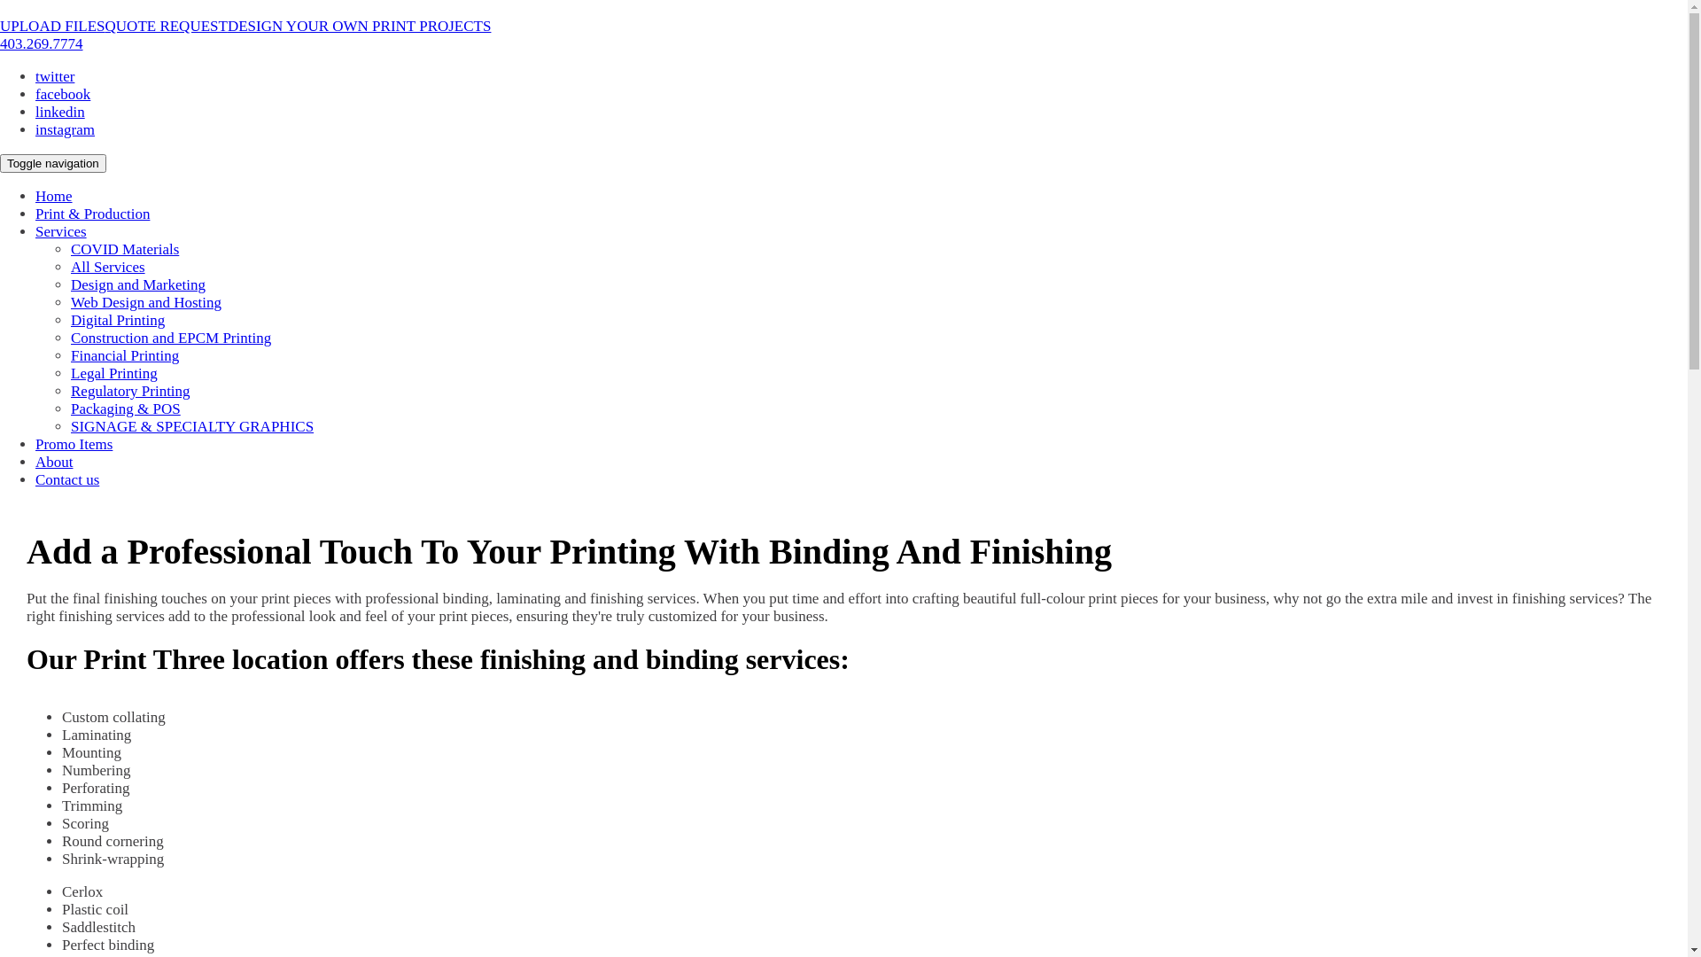  Describe the element at coordinates (138, 284) in the screenshot. I see `Design and Marketing` at that location.